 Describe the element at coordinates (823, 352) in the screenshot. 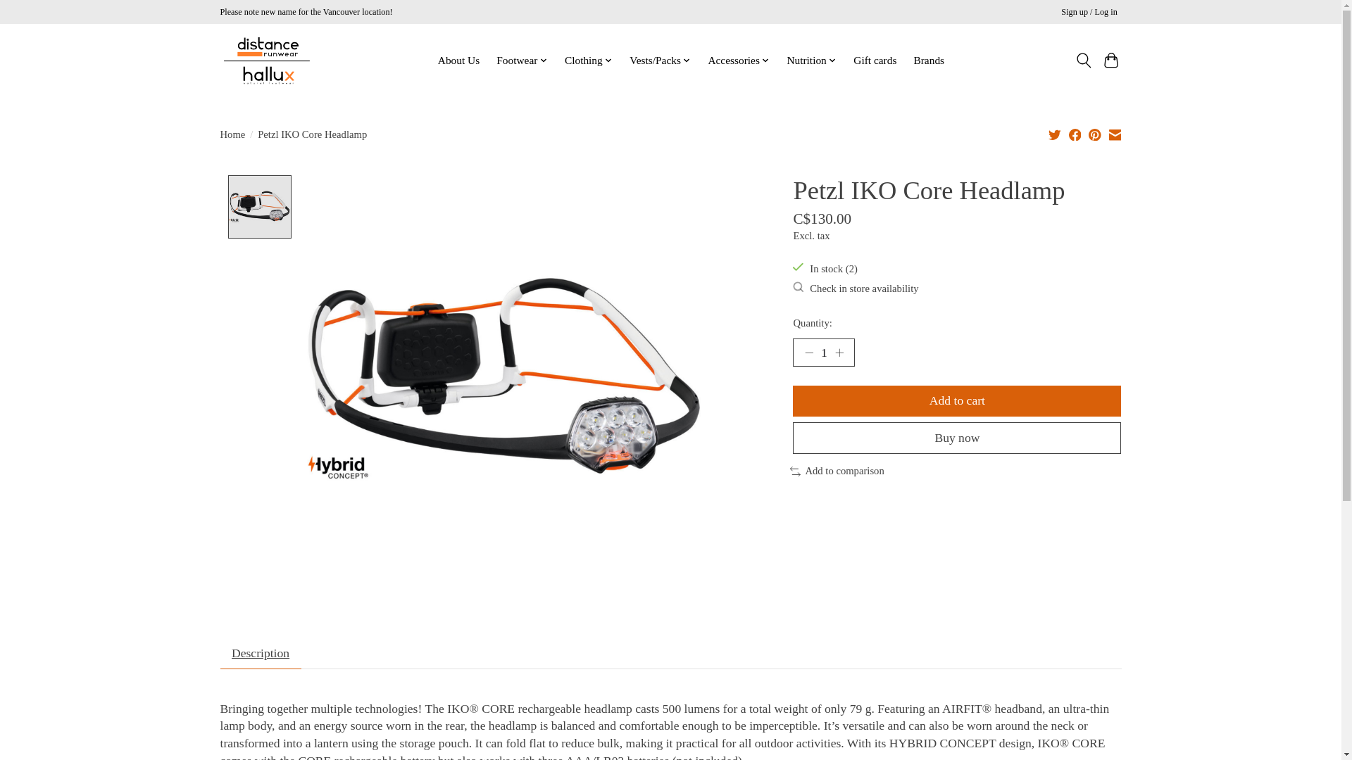

I see `1` at that location.